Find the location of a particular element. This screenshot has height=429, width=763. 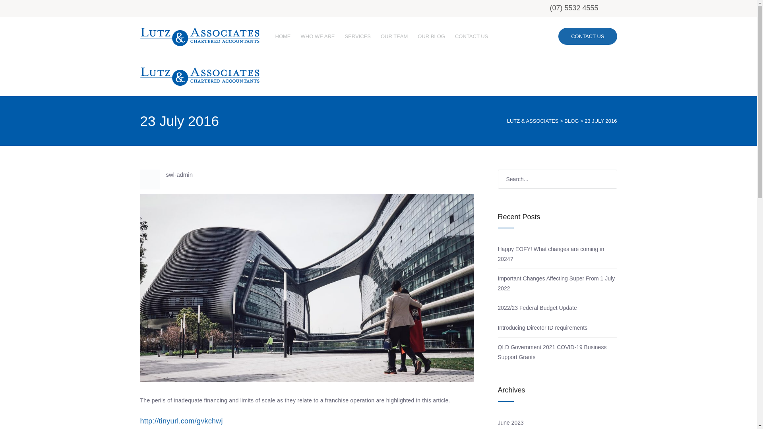

QLD Government 2021 COVID-19 Business Support Grants is located at coordinates (552, 352).